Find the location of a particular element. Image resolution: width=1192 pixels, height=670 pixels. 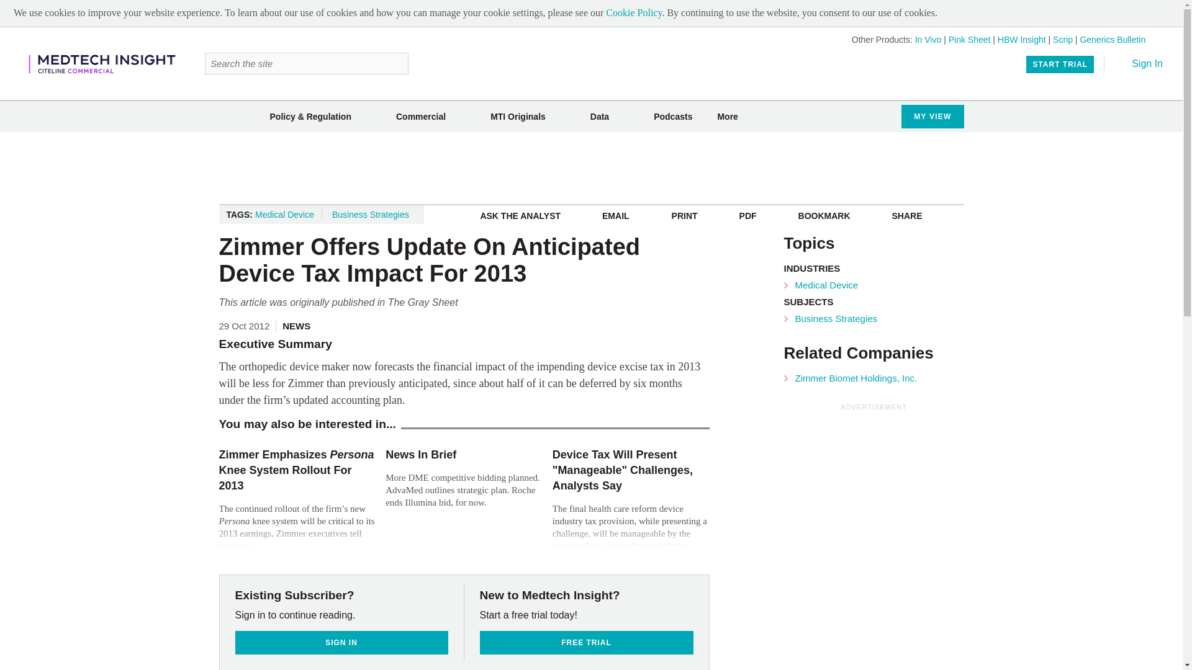

HBW Insight is located at coordinates (1022, 40).